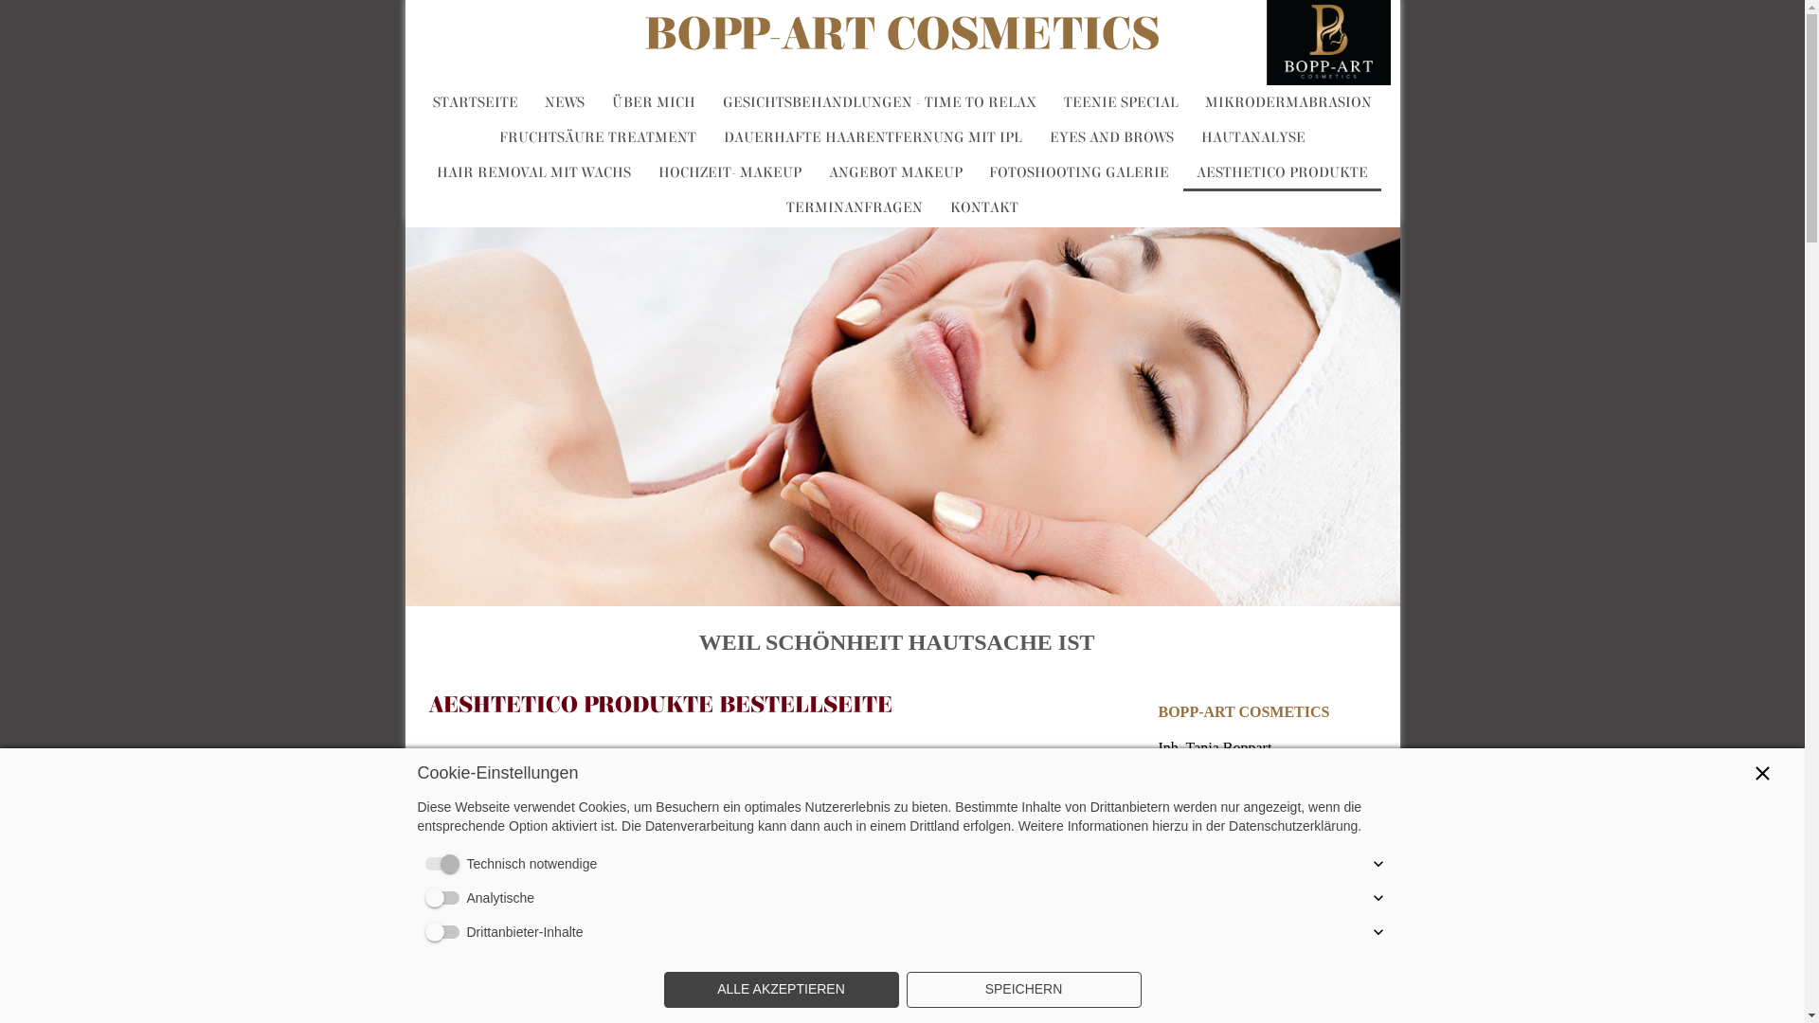  What do you see at coordinates (1080, 172) in the screenshot?
I see `FOTOSHOOTING GALERIE` at bounding box center [1080, 172].